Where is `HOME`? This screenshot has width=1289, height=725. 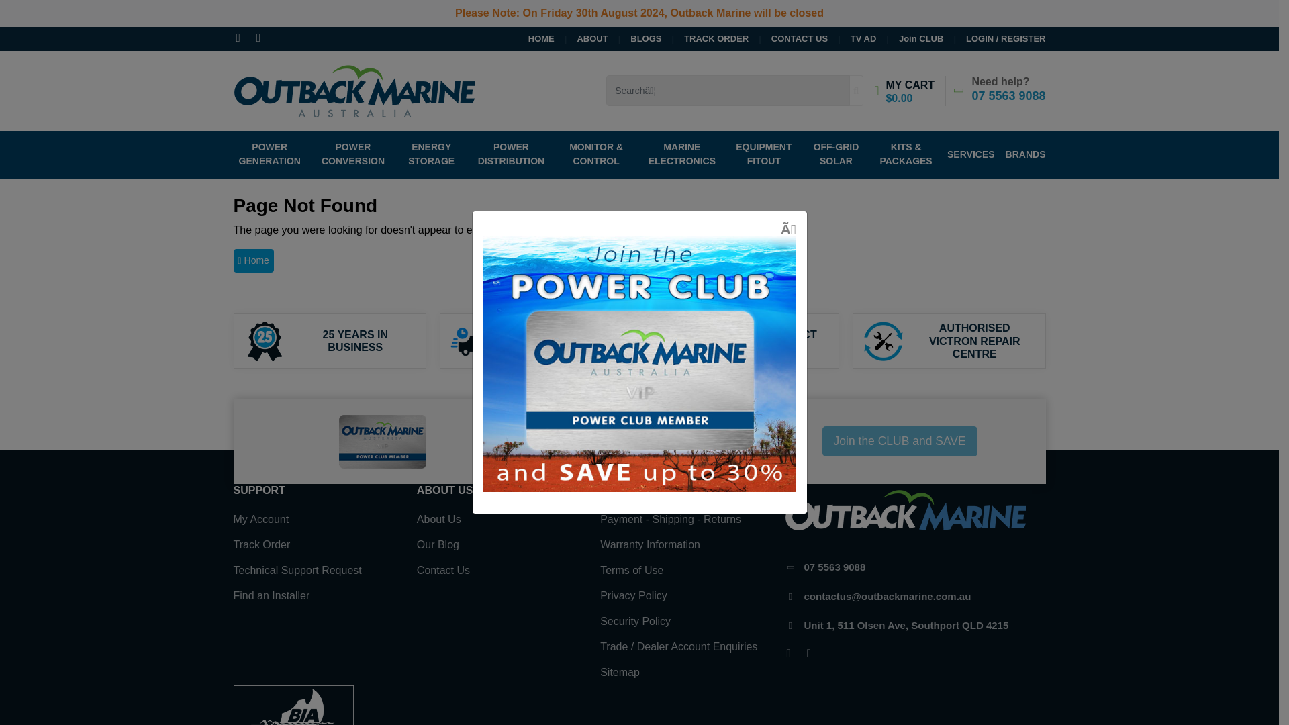 HOME is located at coordinates (541, 38).